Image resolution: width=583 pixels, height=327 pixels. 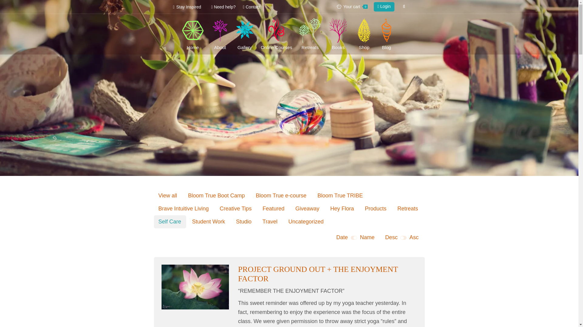 I want to click on Go!, so click(x=208, y=8).